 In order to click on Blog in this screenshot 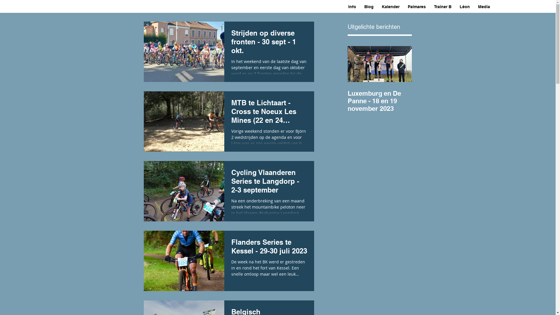, I will do `click(369, 7)`.